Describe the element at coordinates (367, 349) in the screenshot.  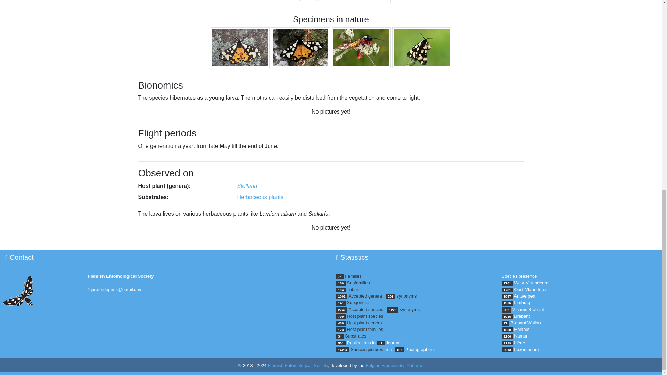
I see `Species pictures` at that location.